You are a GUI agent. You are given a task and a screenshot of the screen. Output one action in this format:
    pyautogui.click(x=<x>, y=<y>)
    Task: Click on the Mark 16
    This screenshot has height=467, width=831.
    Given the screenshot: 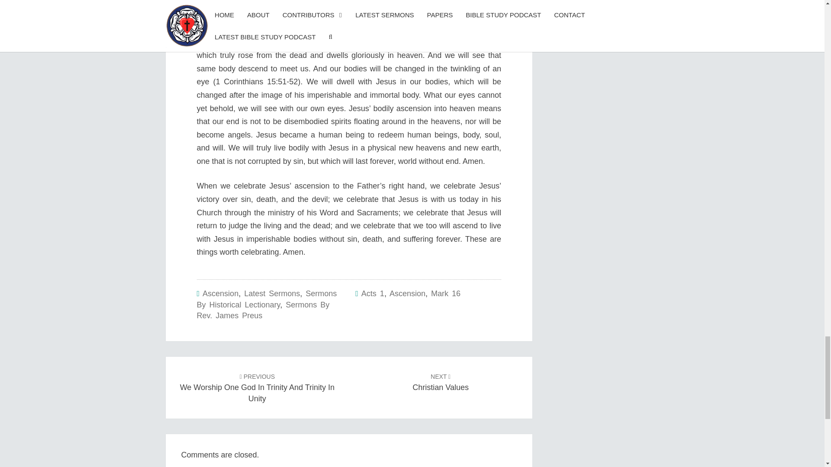 What is the action you would take?
    pyautogui.click(x=272, y=293)
    